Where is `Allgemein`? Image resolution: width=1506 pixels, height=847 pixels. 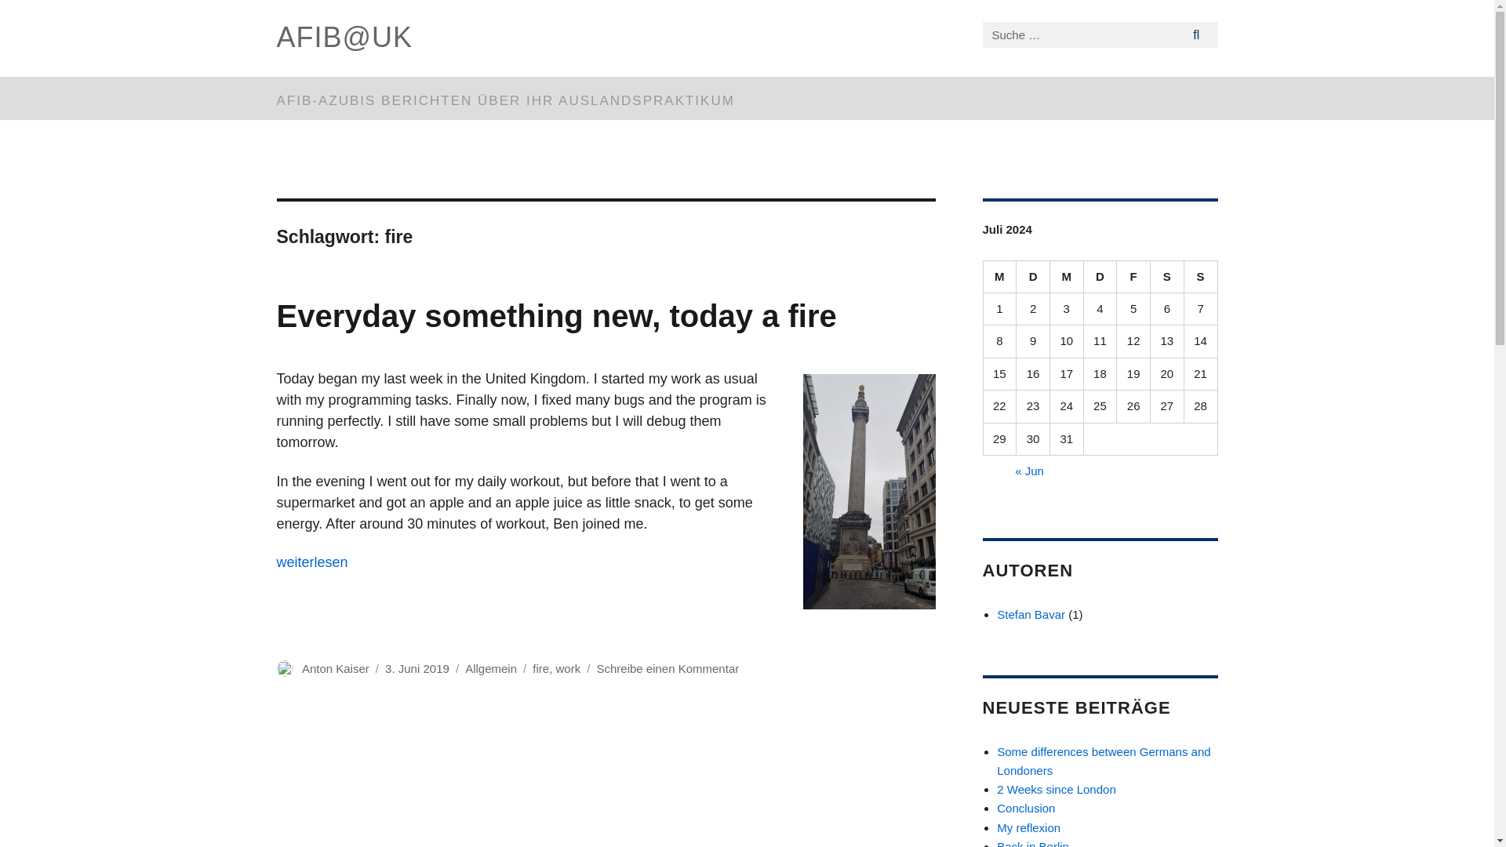 Allgemein is located at coordinates (491, 668).